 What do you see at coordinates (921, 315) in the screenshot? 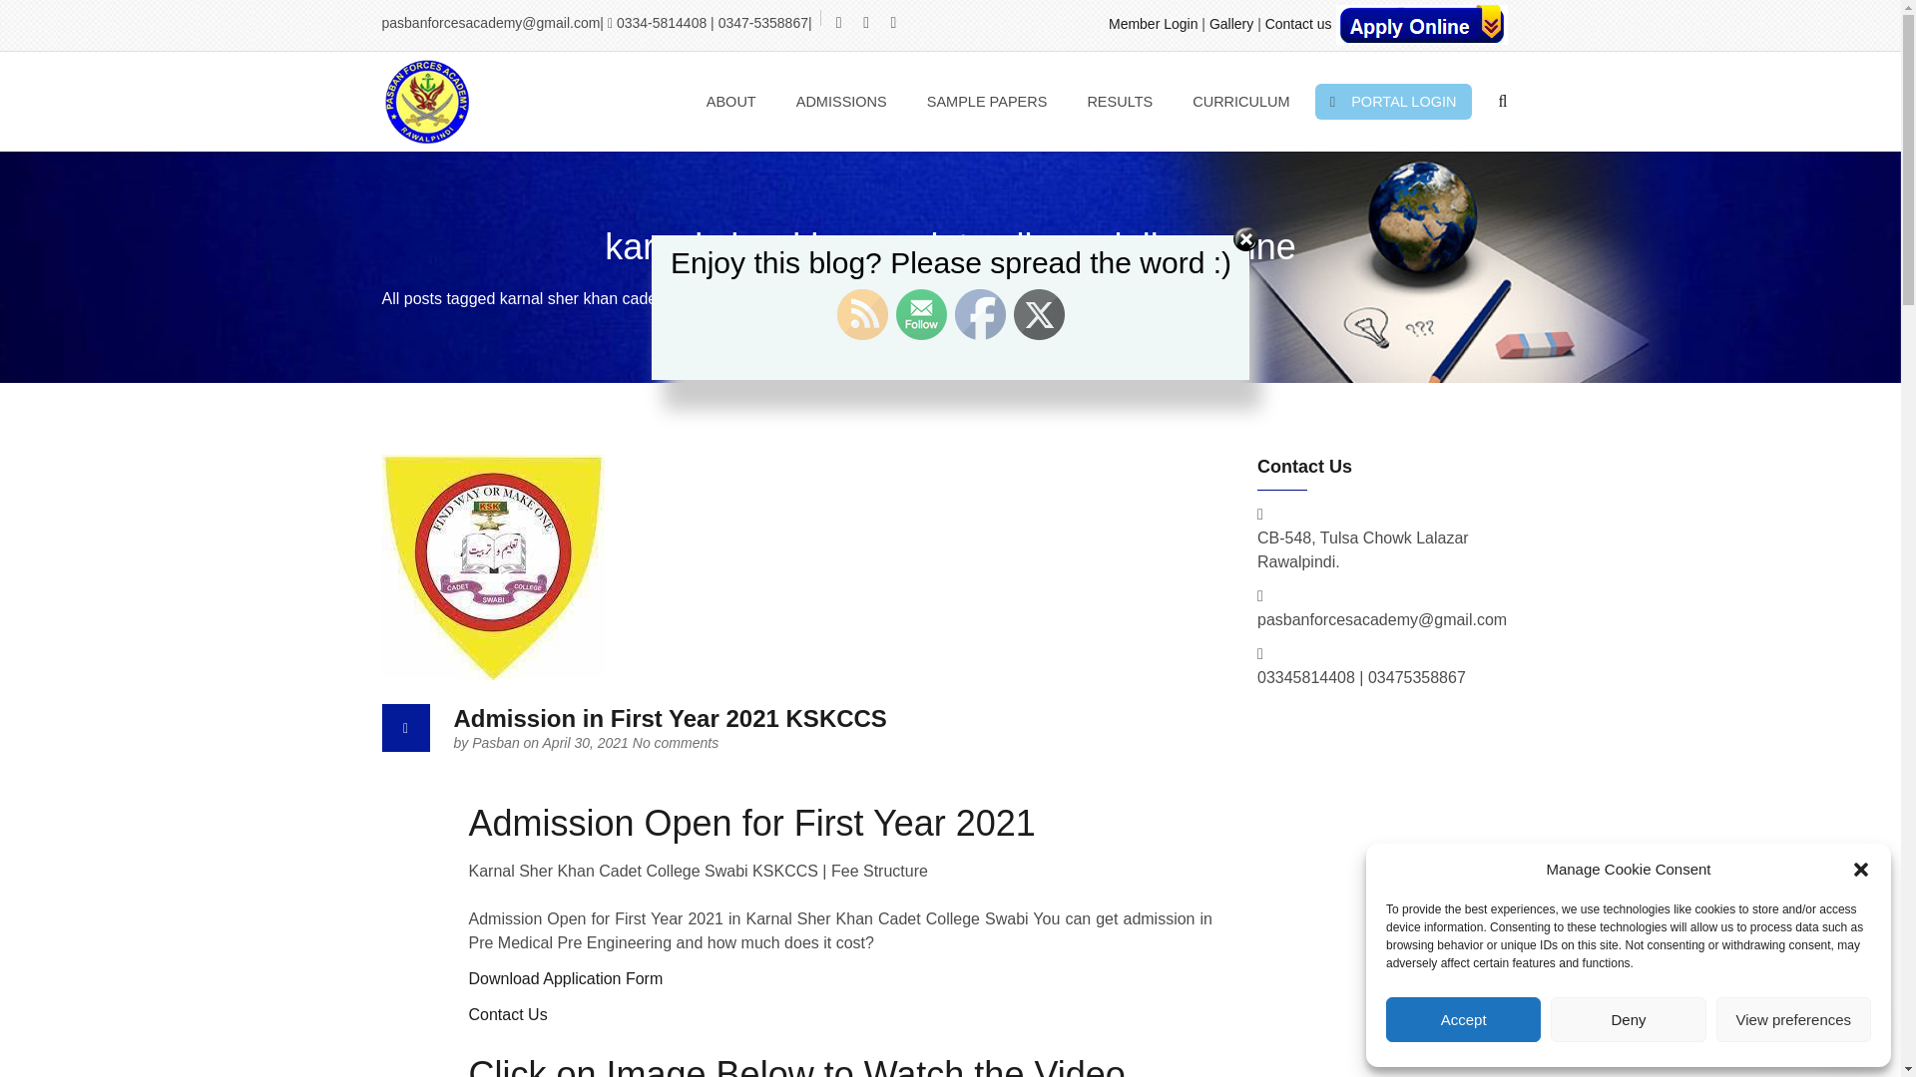
I see `Follow by Email` at bounding box center [921, 315].